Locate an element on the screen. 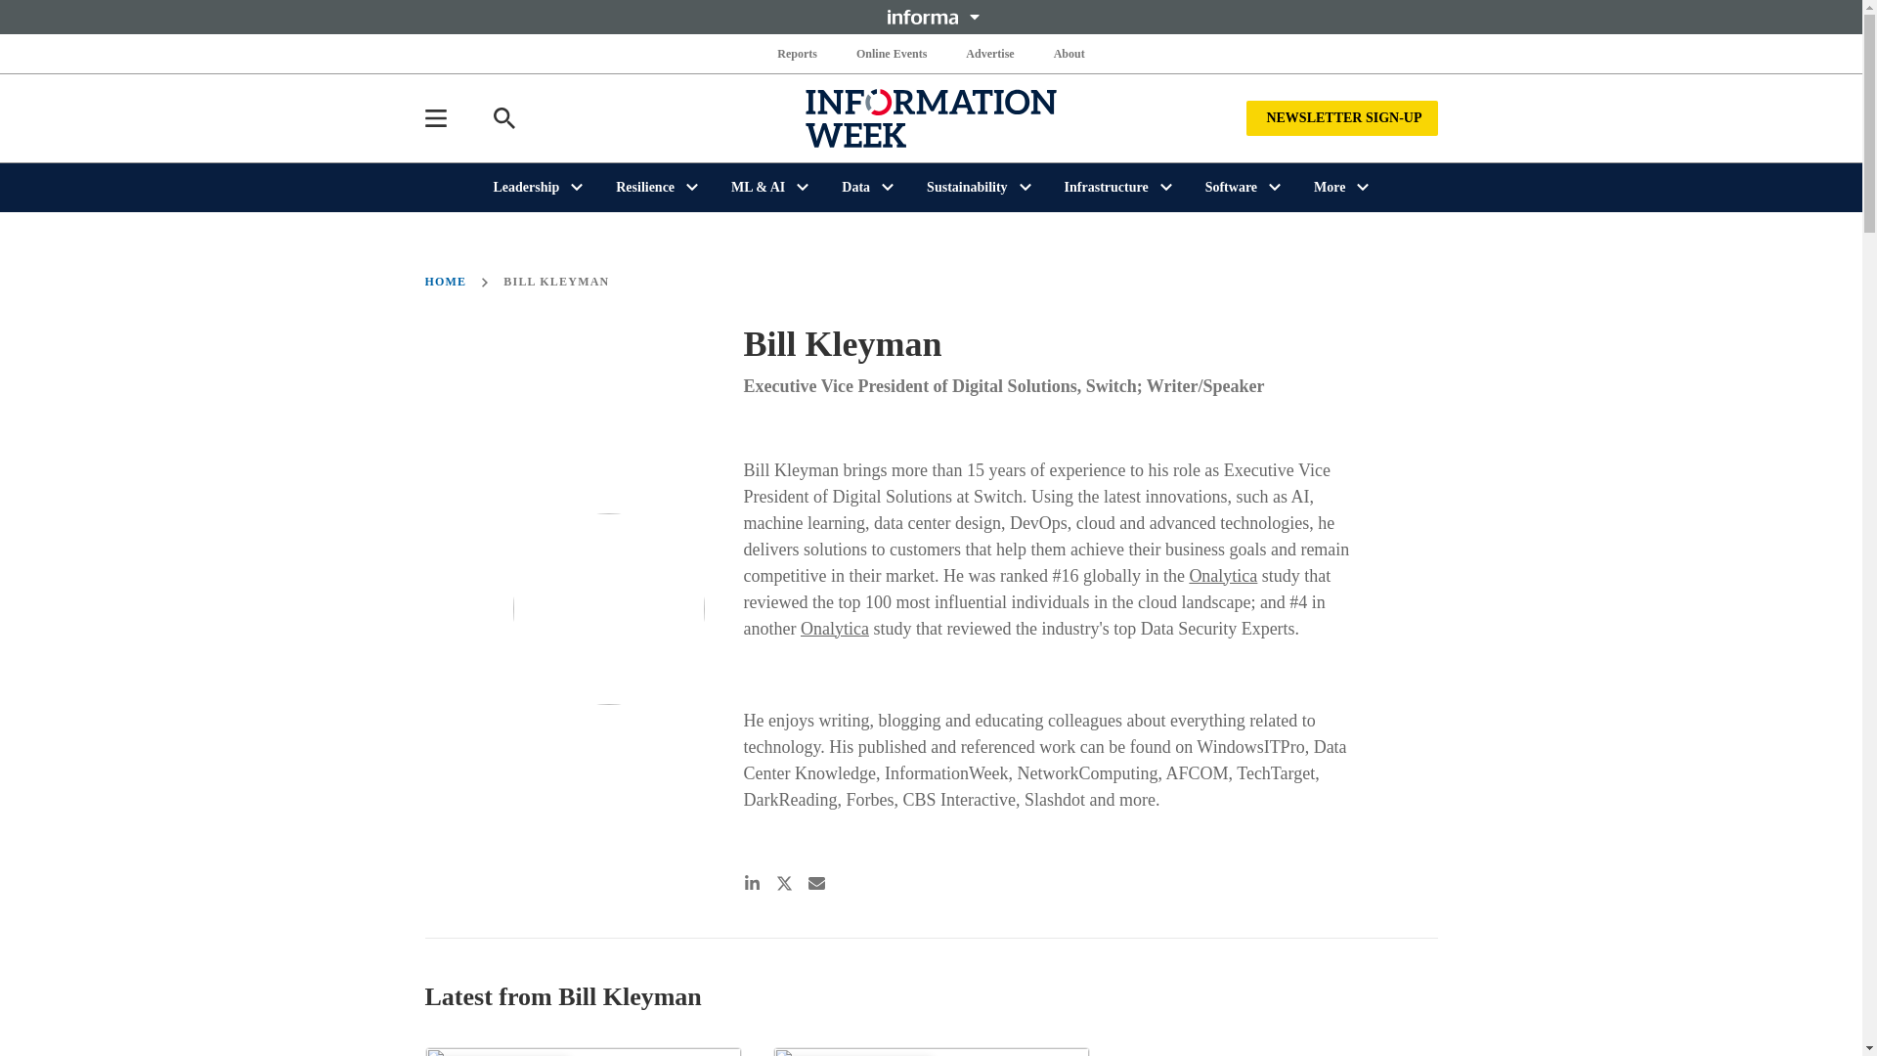 The height and width of the screenshot is (1056, 1877). Advertise is located at coordinates (989, 53).